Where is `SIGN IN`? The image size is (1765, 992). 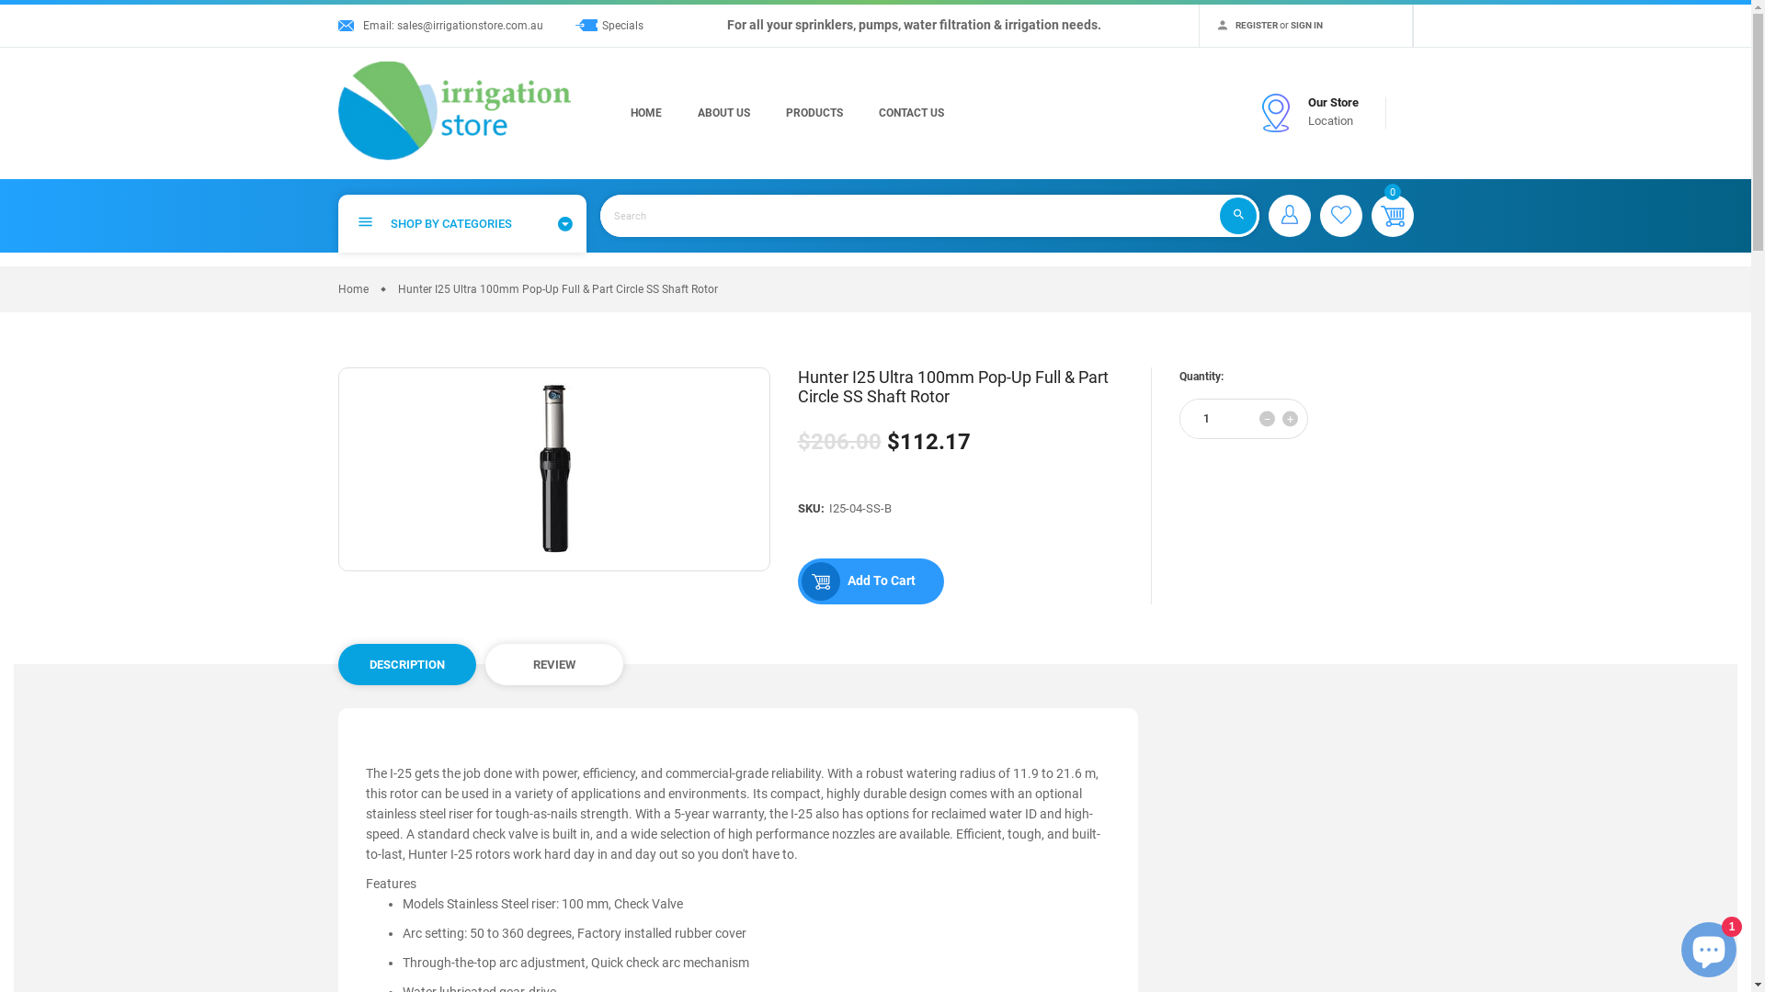 SIGN IN is located at coordinates (1307, 26).